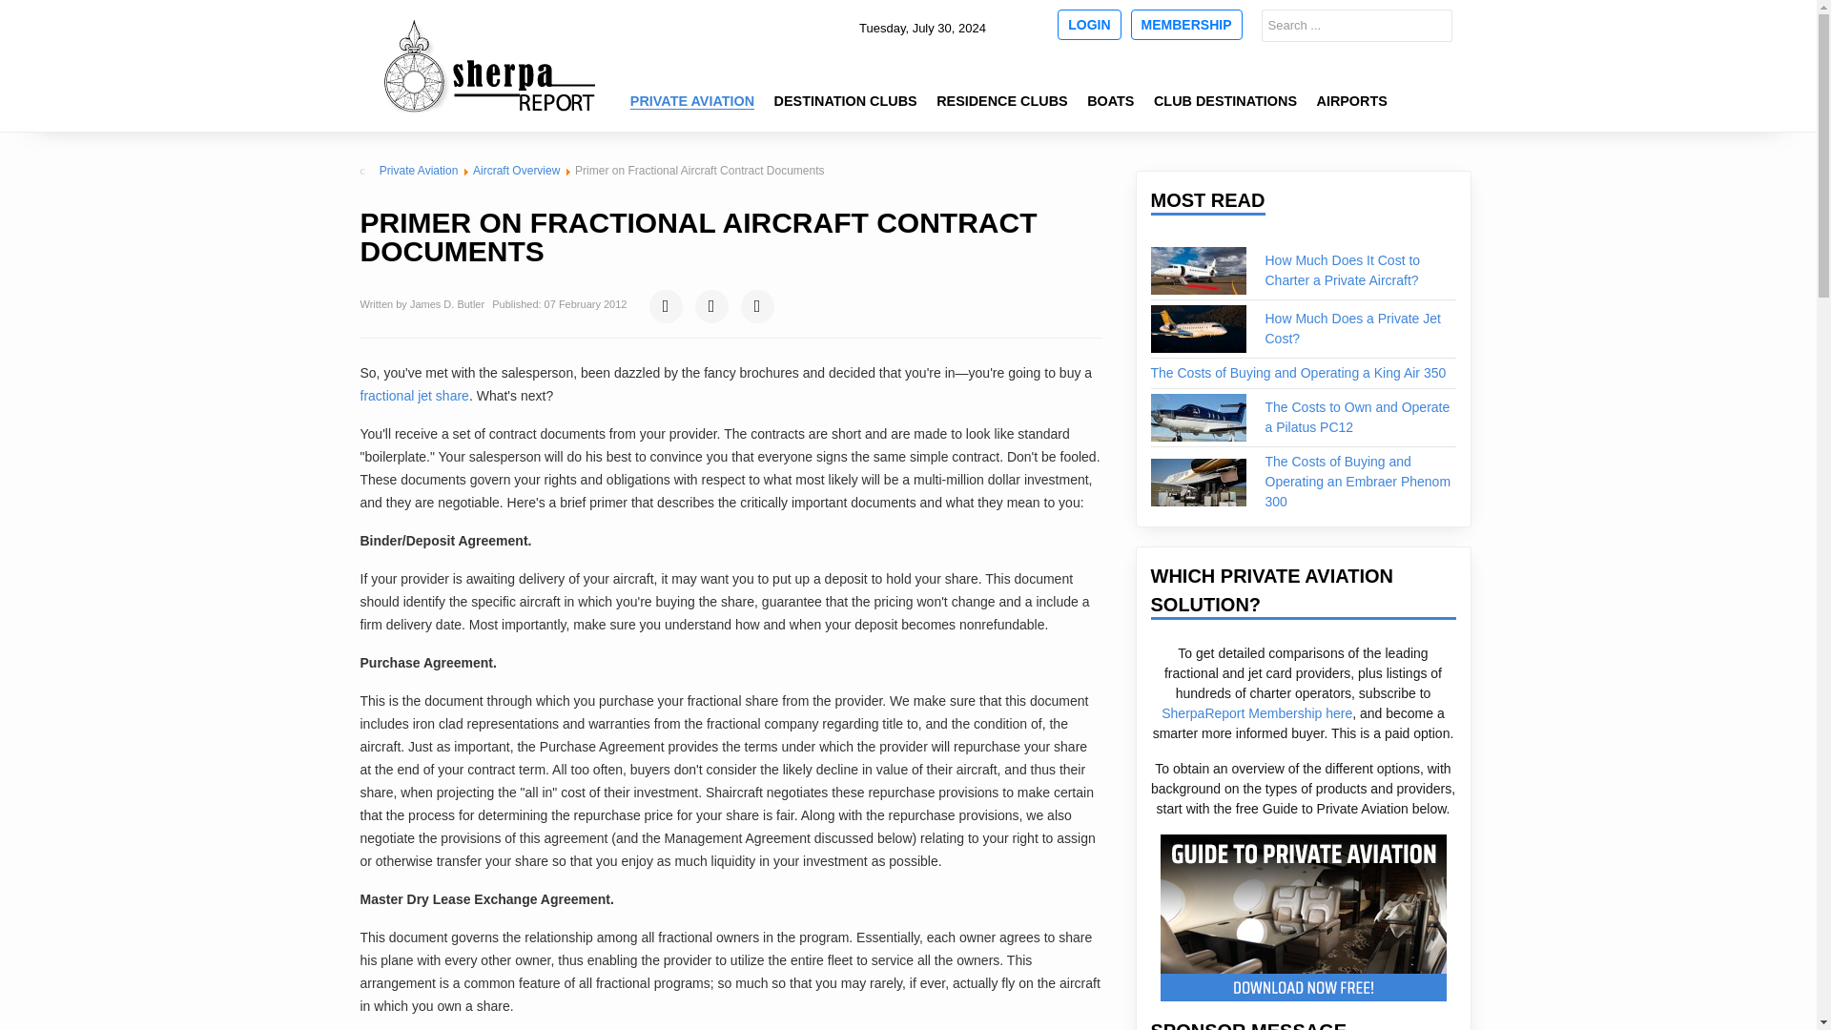 The height and width of the screenshot is (1030, 1831). I want to click on Aircraft Overview, so click(516, 170).